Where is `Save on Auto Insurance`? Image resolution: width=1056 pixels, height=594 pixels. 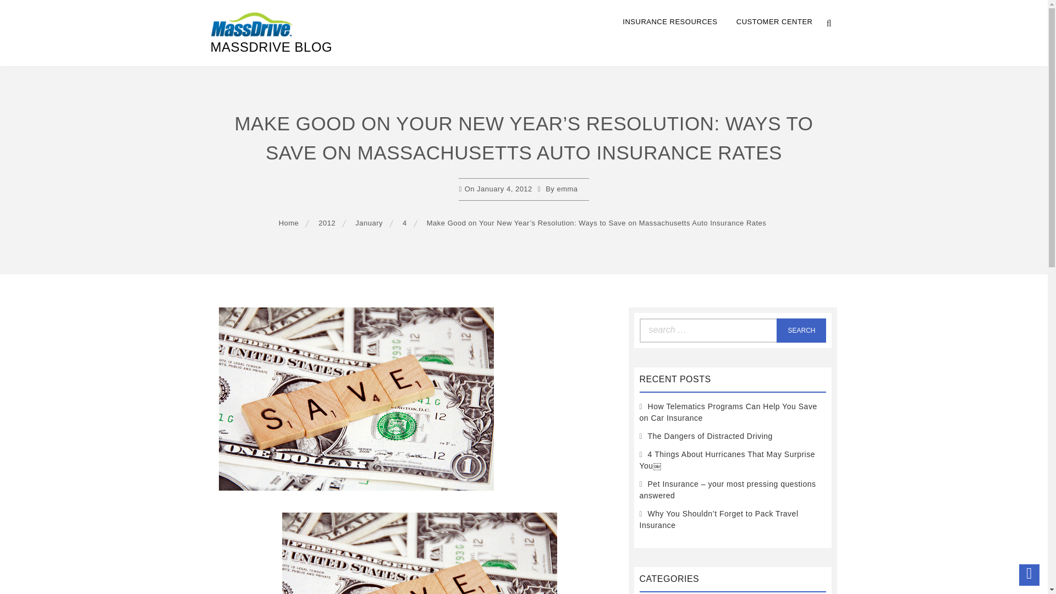 Save on Auto Insurance is located at coordinates (419, 553).